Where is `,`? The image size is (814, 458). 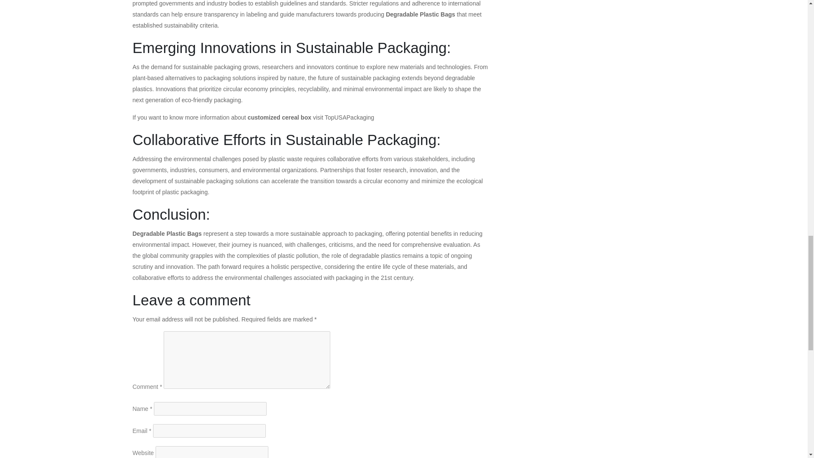
, is located at coordinates (321, 267).